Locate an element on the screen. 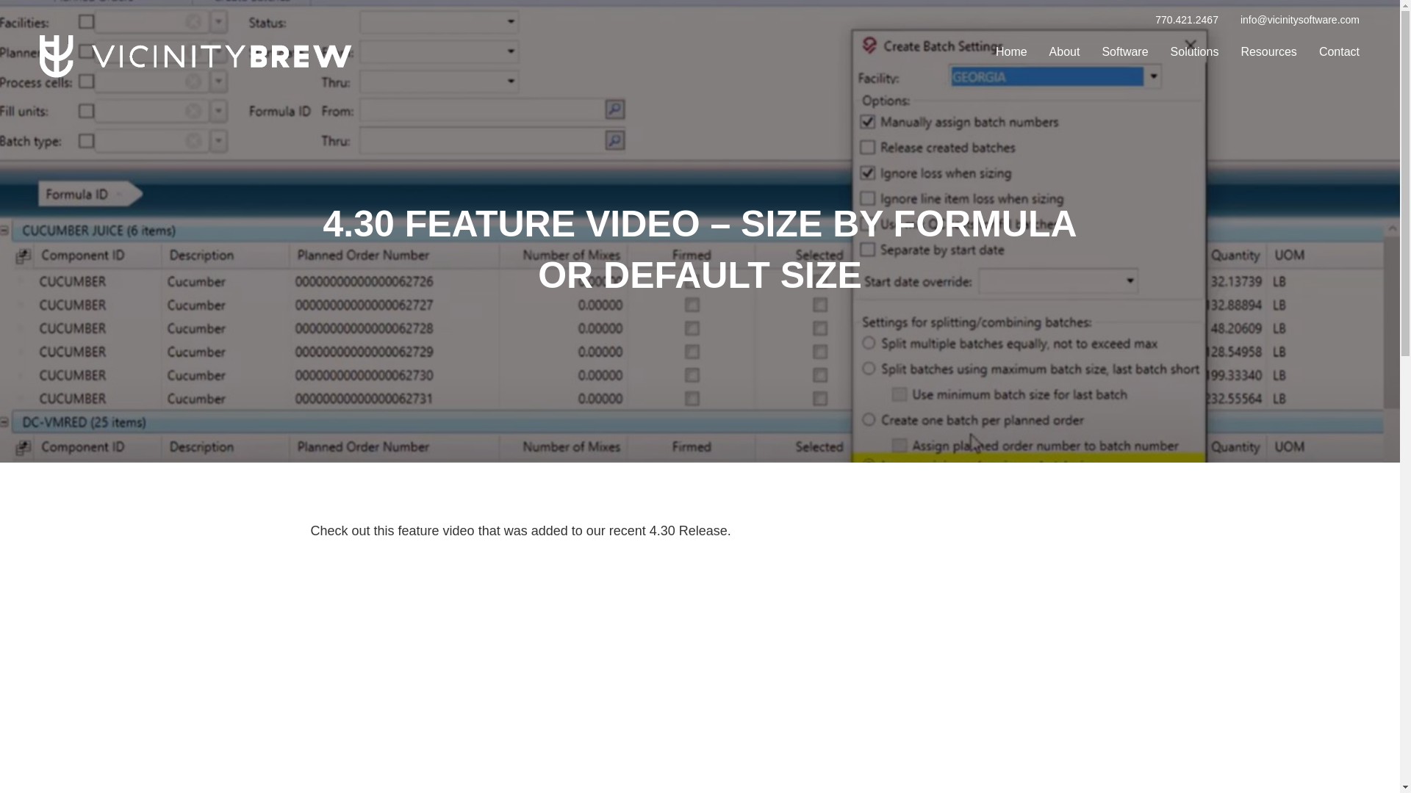 Image resolution: width=1411 pixels, height=793 pixels. Solutions is located at coordinates (1194, 51).